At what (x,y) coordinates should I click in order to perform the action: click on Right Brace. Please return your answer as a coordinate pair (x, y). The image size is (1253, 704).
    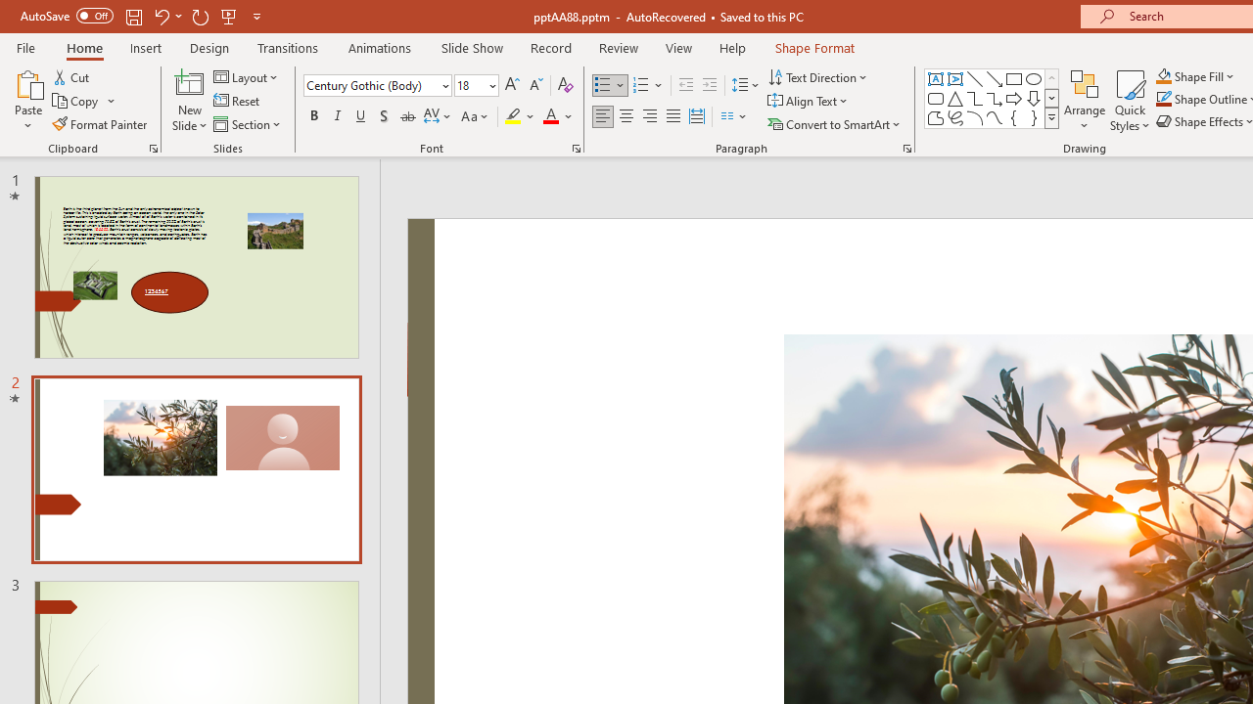
    Looking at the image, I should click on (1034, 117).